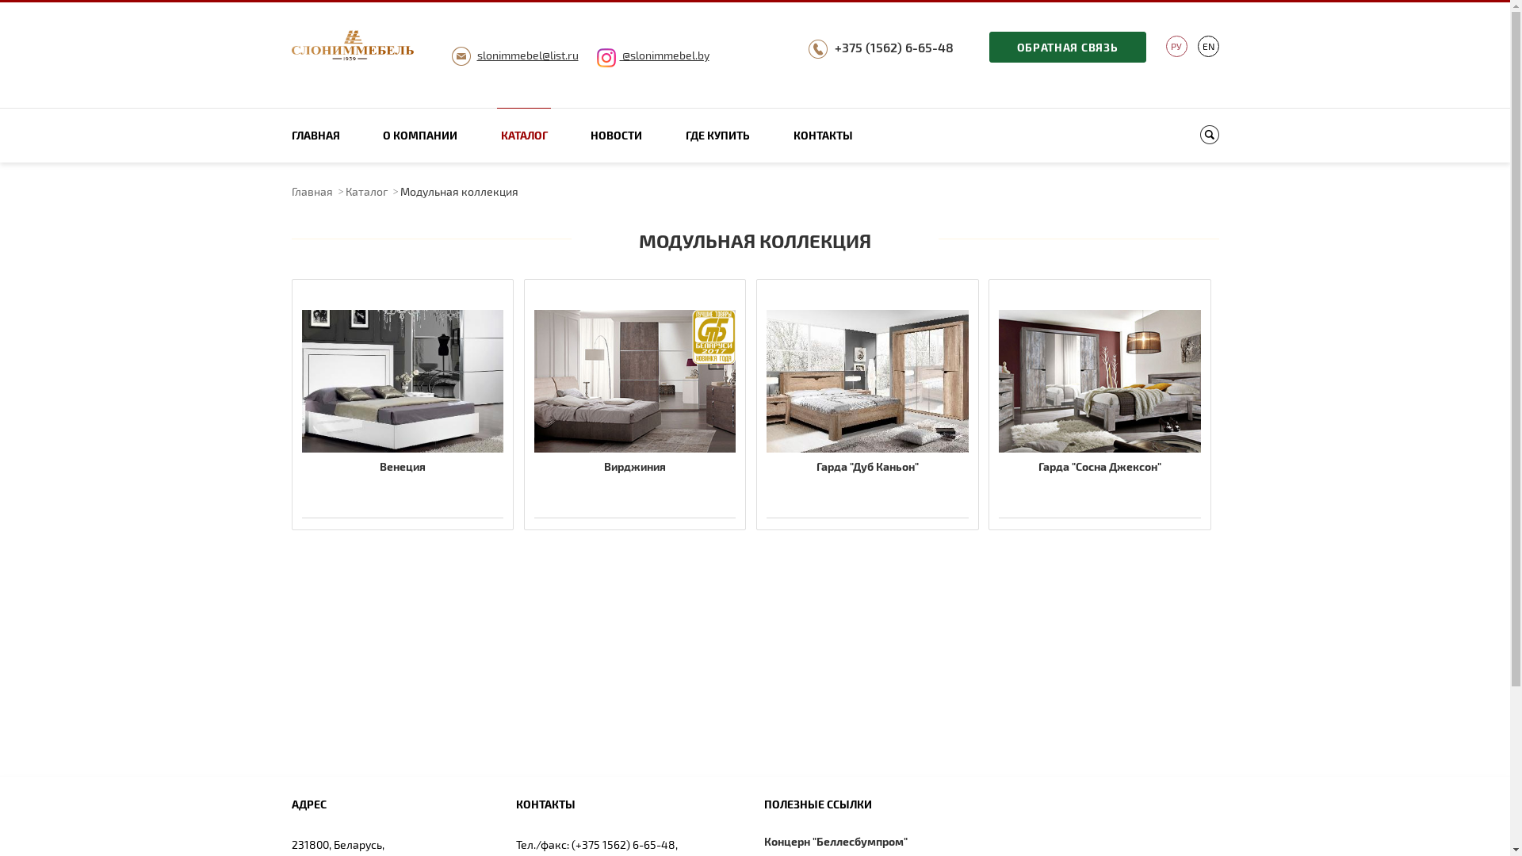  Describe the element at coordinates (652, 55) in the screenshot. I see `@slonimmebel.by` at that location.